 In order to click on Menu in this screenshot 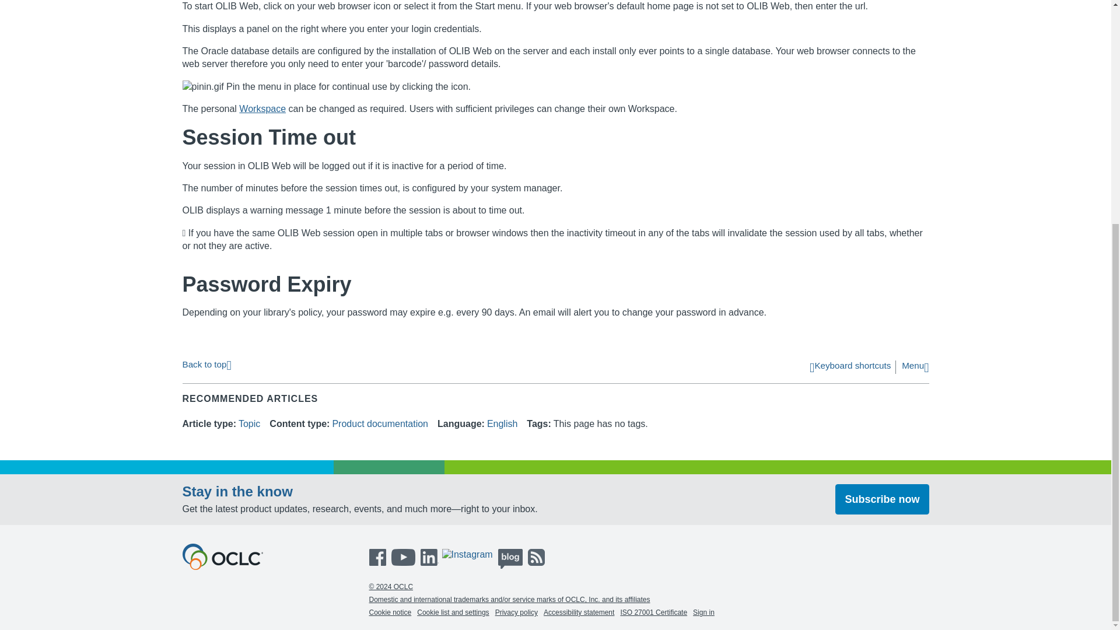, I will do `click(915, 367)`.